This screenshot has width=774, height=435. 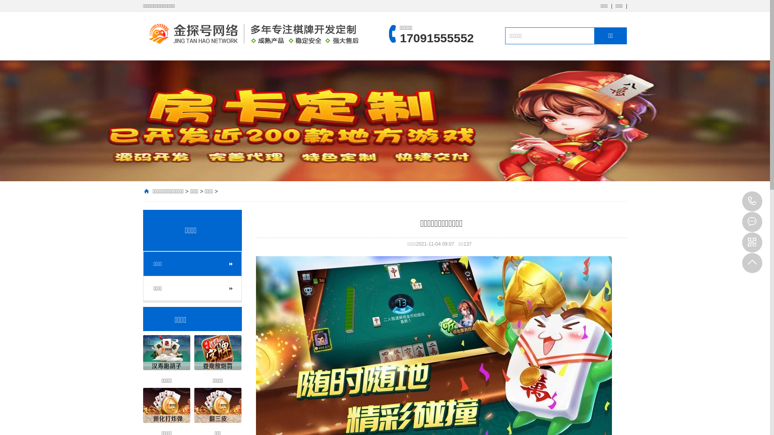 I want to click on 17091555552, so click(x=752, y=201).